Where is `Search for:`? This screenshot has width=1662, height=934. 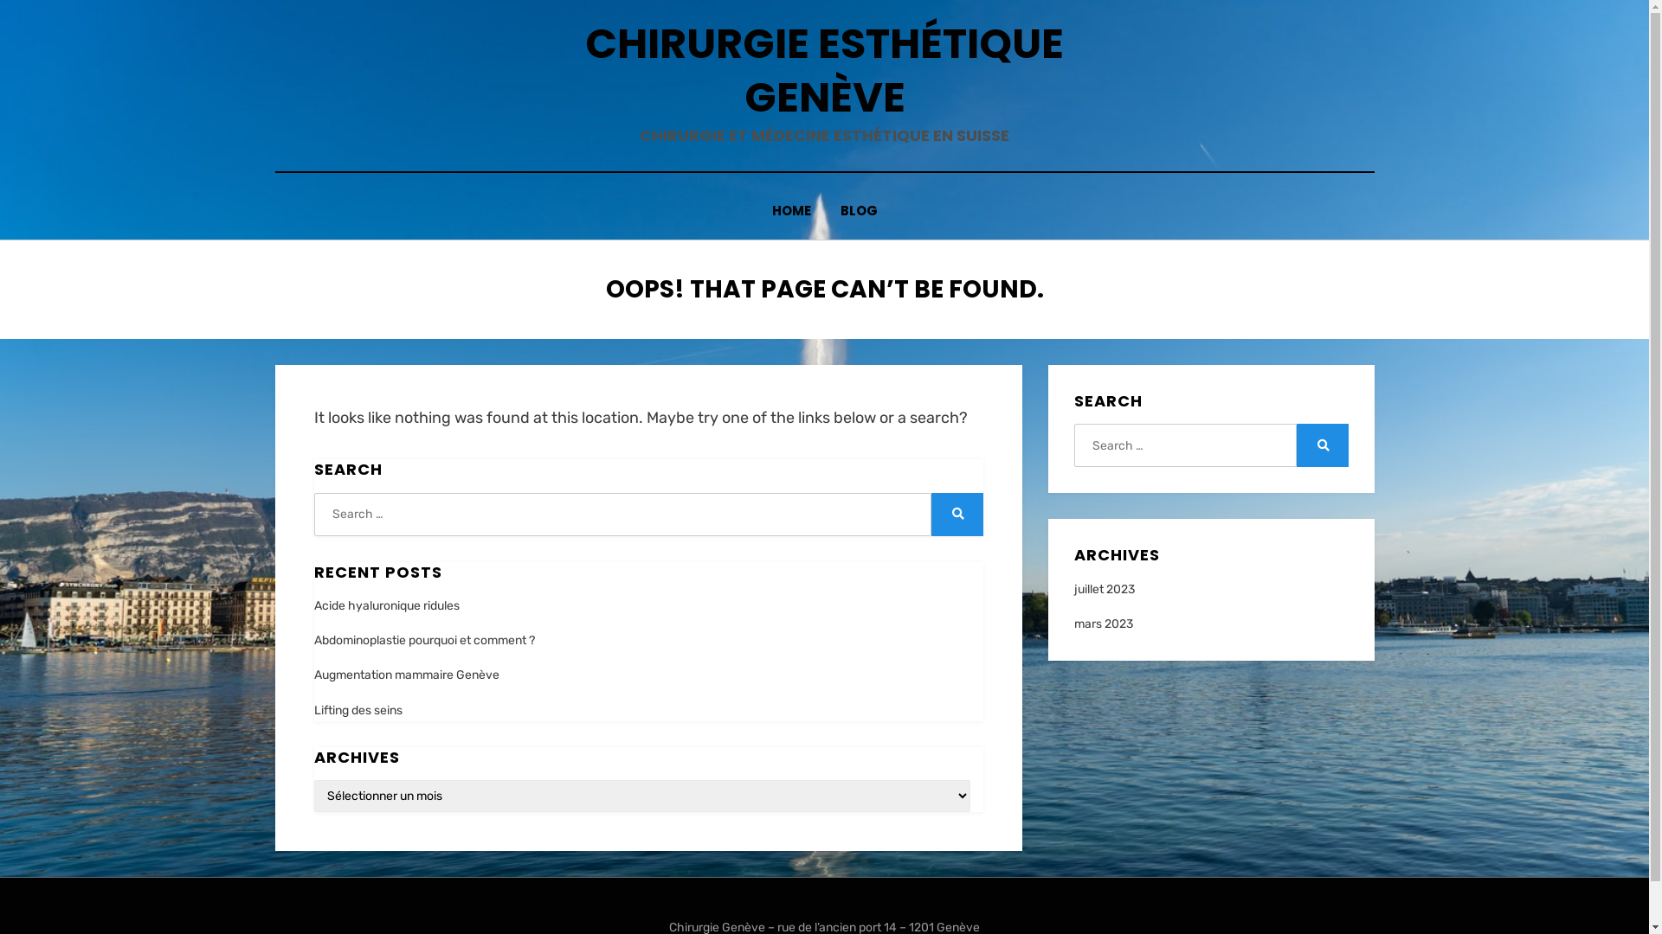
Search for: is located at coordinates (622, 515).